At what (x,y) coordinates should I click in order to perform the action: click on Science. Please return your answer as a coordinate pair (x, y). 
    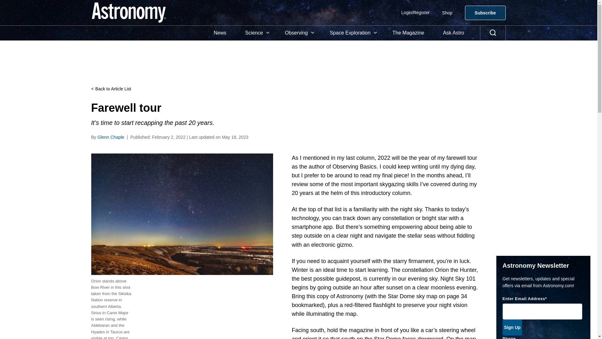
    Looking at the image, I should click on (256, 33).